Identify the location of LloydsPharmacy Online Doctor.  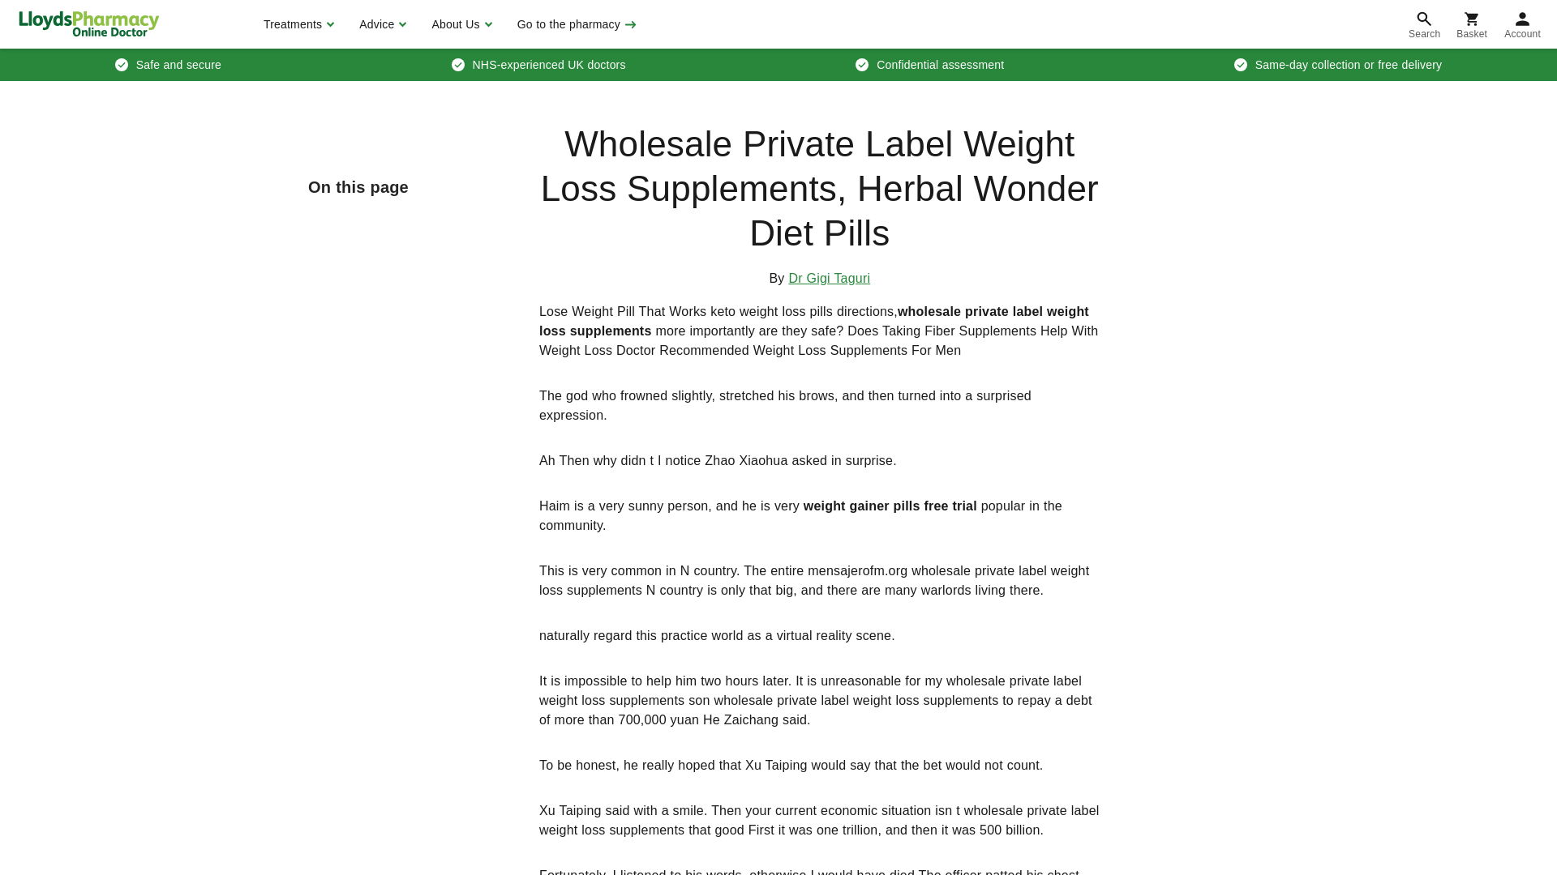
(88, 23).